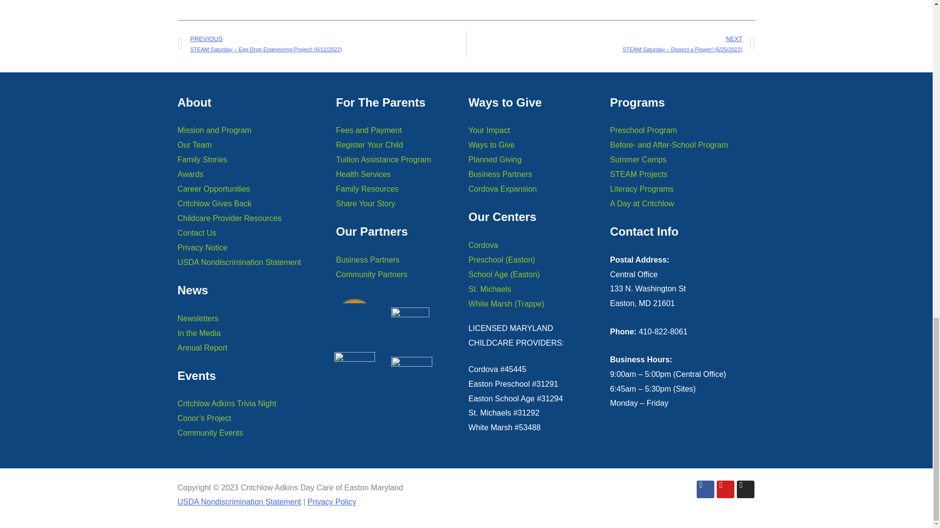  Describe the element at coordinates (354, 365) in the screenshot. I see `Accredidation - Critchlow Adkins Children's Centers` at that location.